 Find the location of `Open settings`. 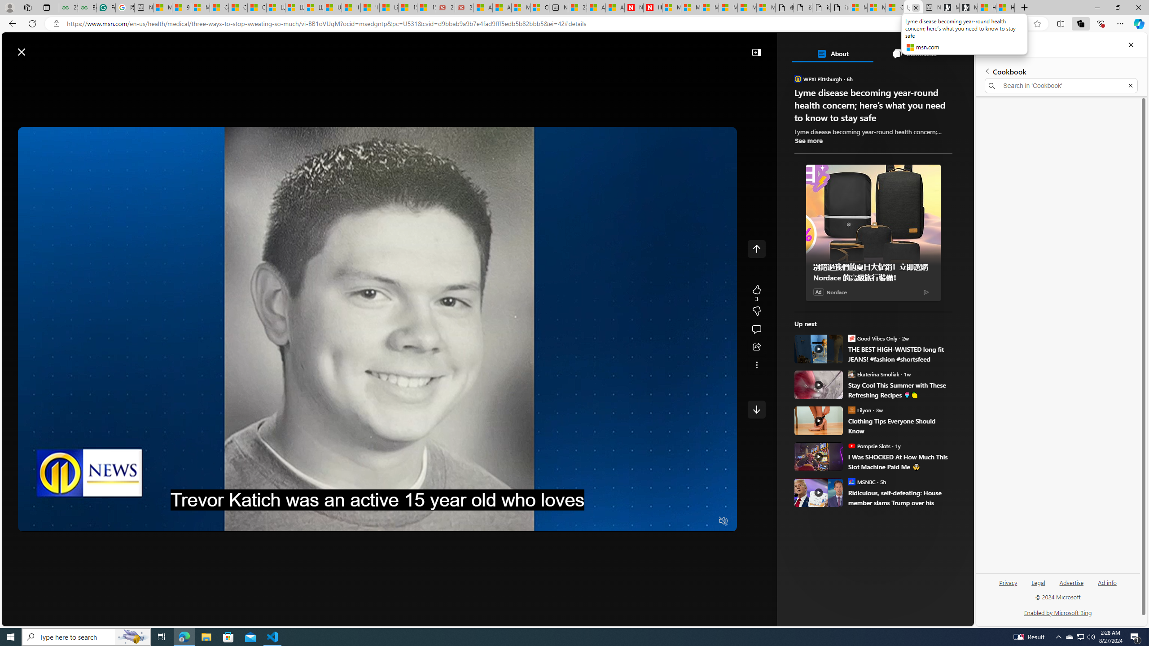

Open settings is located at coordinates (953, 48).